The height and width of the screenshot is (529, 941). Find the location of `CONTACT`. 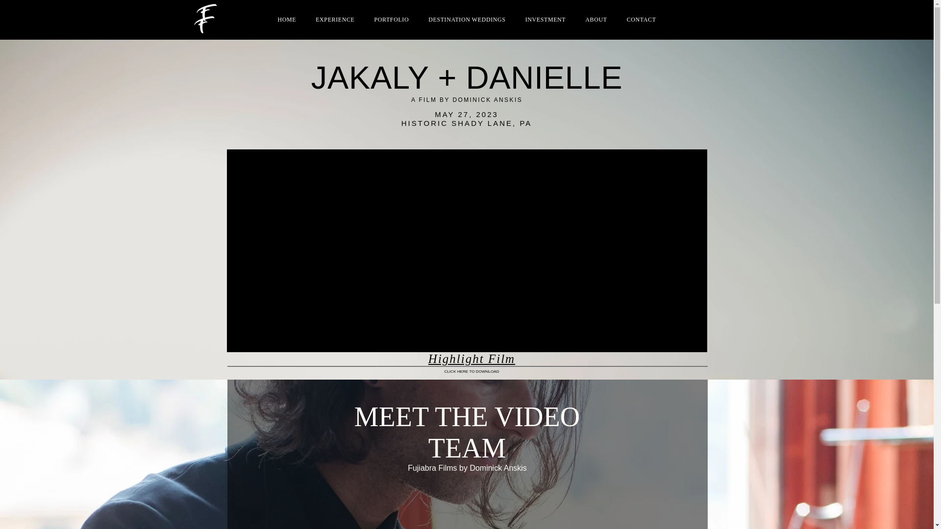

CONTACT is located at coordinates (641, 20).